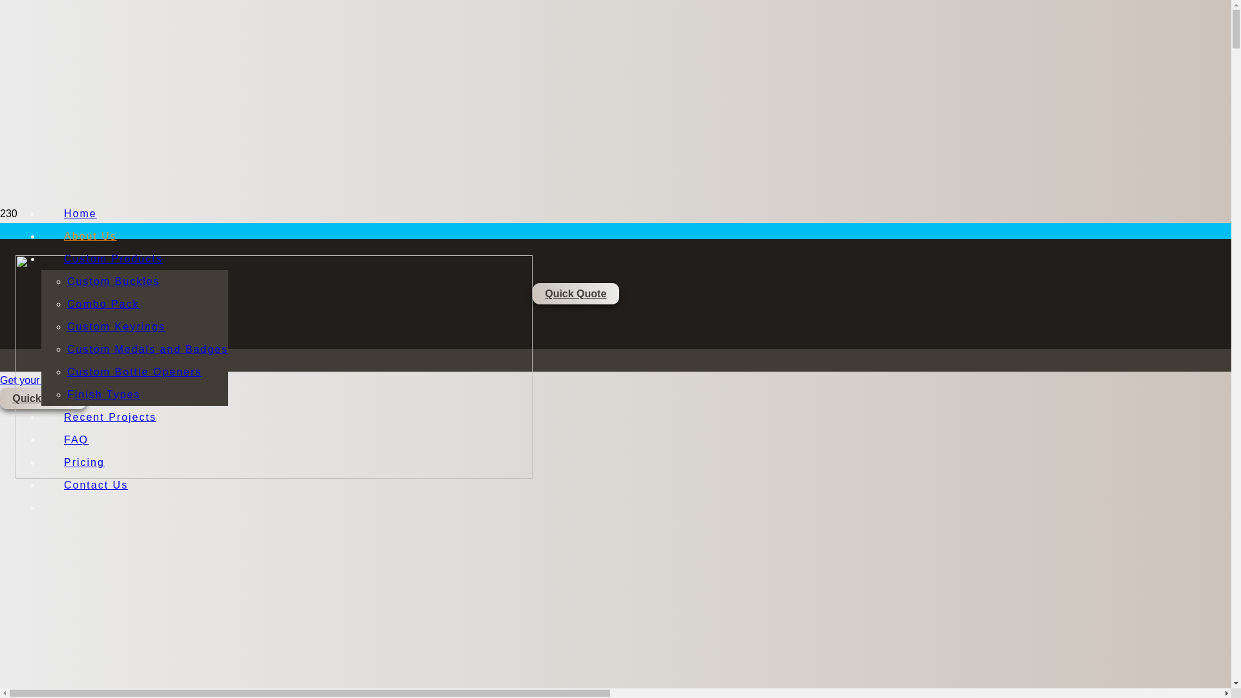 Image resolution: width=1241 pixels, height=698 pixels. I want to click on Get your free QUICK-QUOTE now >, so click(83, 380).